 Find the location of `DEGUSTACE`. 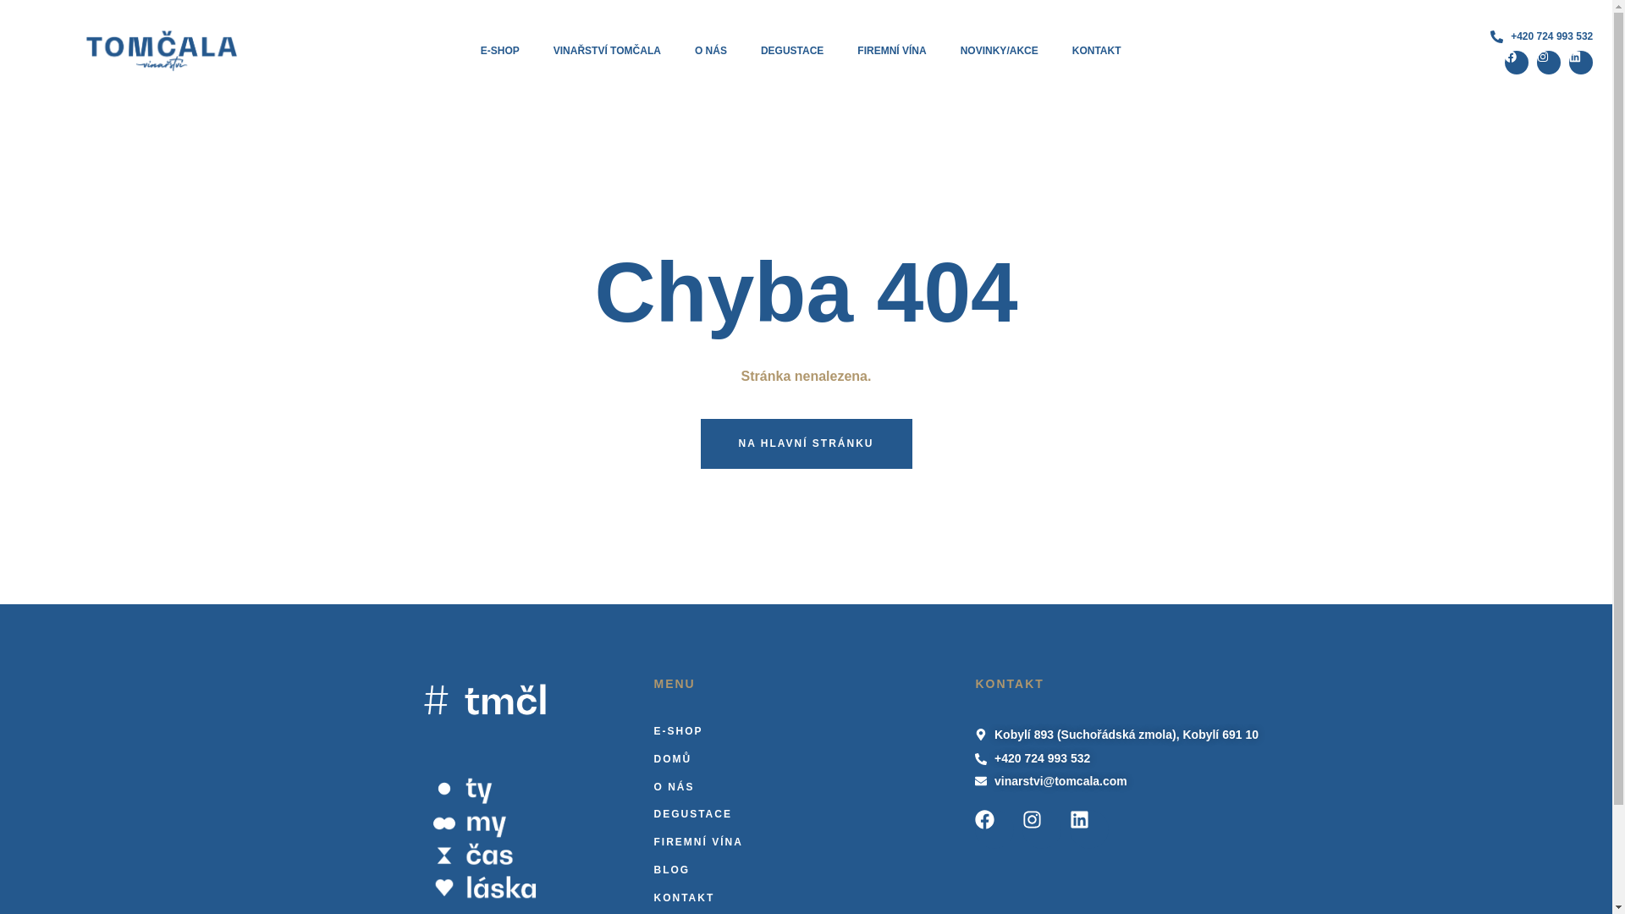

DEGUSTACE is located at coordinates (792, 51).